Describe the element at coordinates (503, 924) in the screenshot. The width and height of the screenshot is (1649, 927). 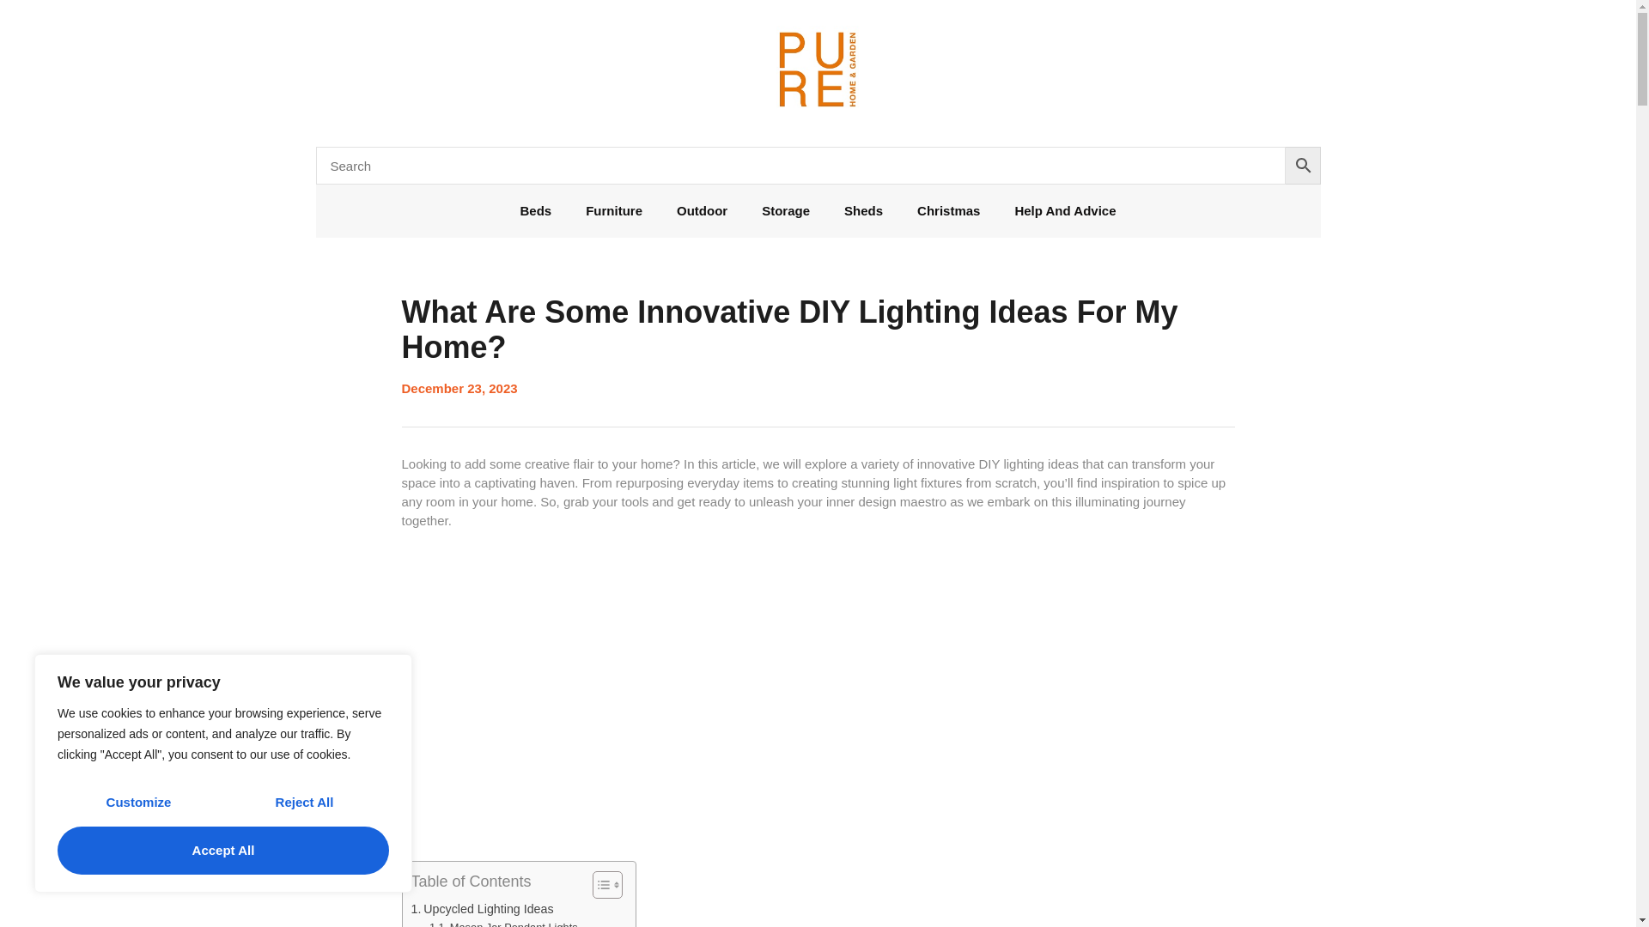
I see `Mason Jar Pendant Lights` at that location.